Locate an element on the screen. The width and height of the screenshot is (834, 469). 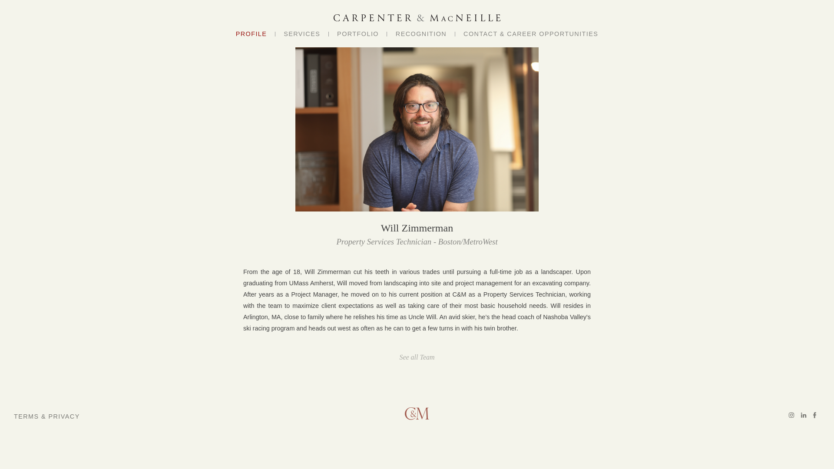
PROFILE is located at coordinates (251, 34).